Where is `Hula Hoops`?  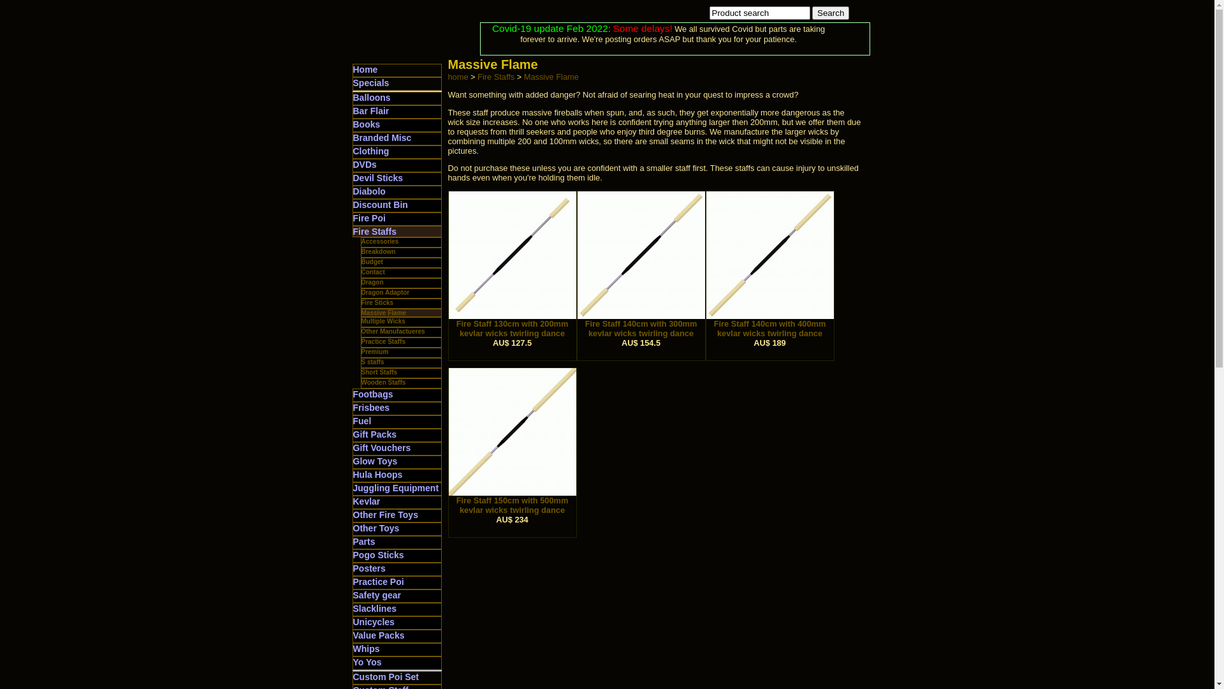
Hula Hoops is located at coordinates (378, 475).